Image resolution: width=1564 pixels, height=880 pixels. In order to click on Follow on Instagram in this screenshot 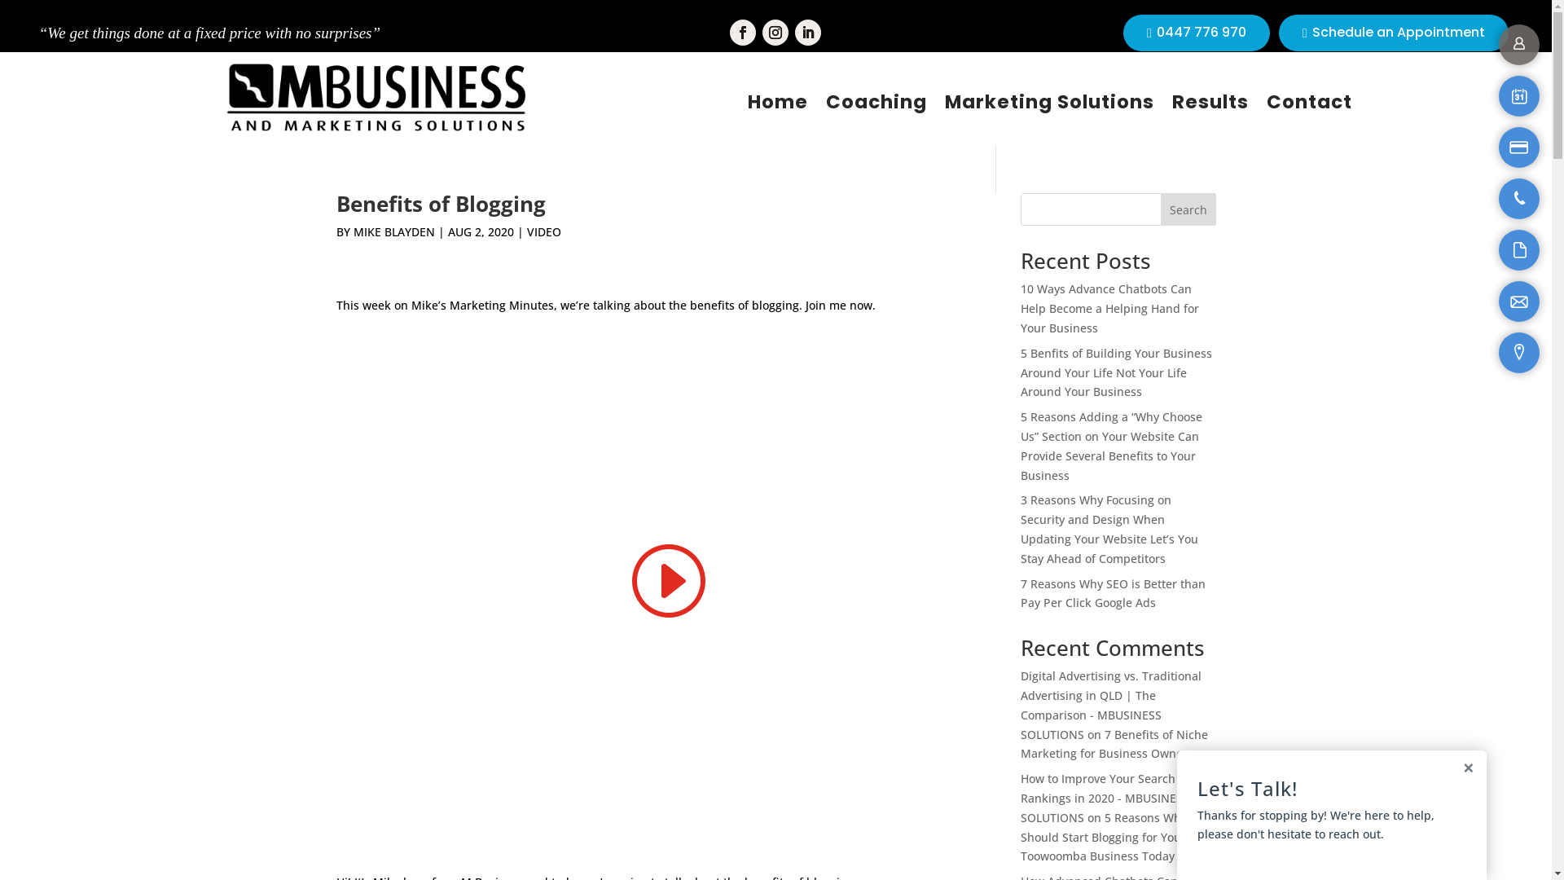, I will do `click(775, 33)`.